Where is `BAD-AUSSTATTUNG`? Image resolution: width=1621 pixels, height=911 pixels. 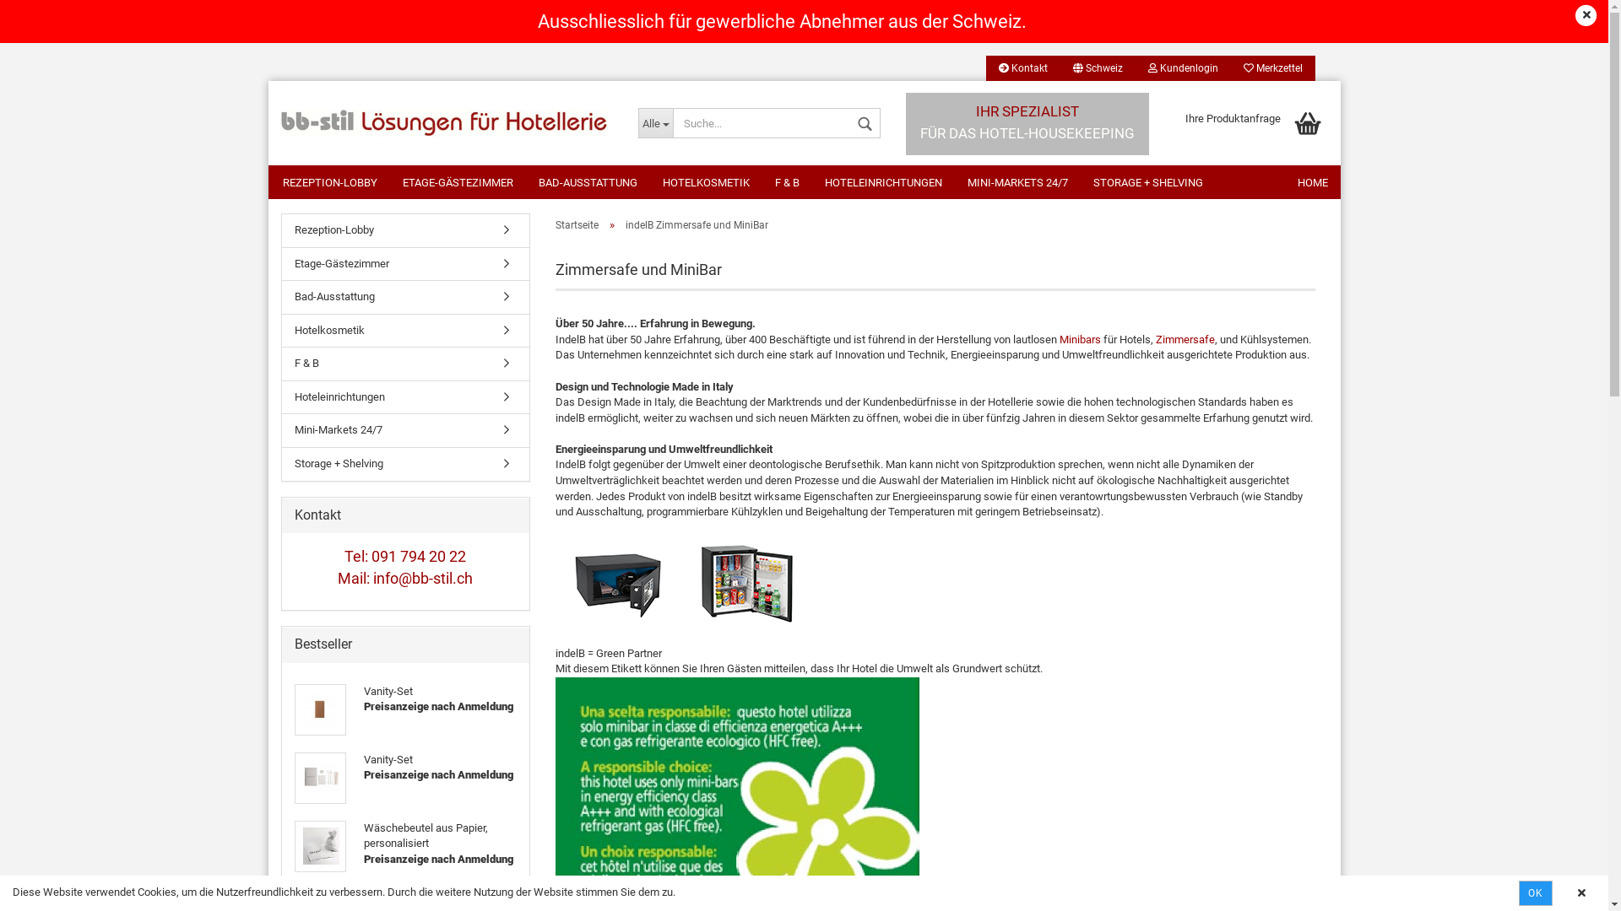 BAD-AUSSTATTUNG is located at coordinates (588, 182).